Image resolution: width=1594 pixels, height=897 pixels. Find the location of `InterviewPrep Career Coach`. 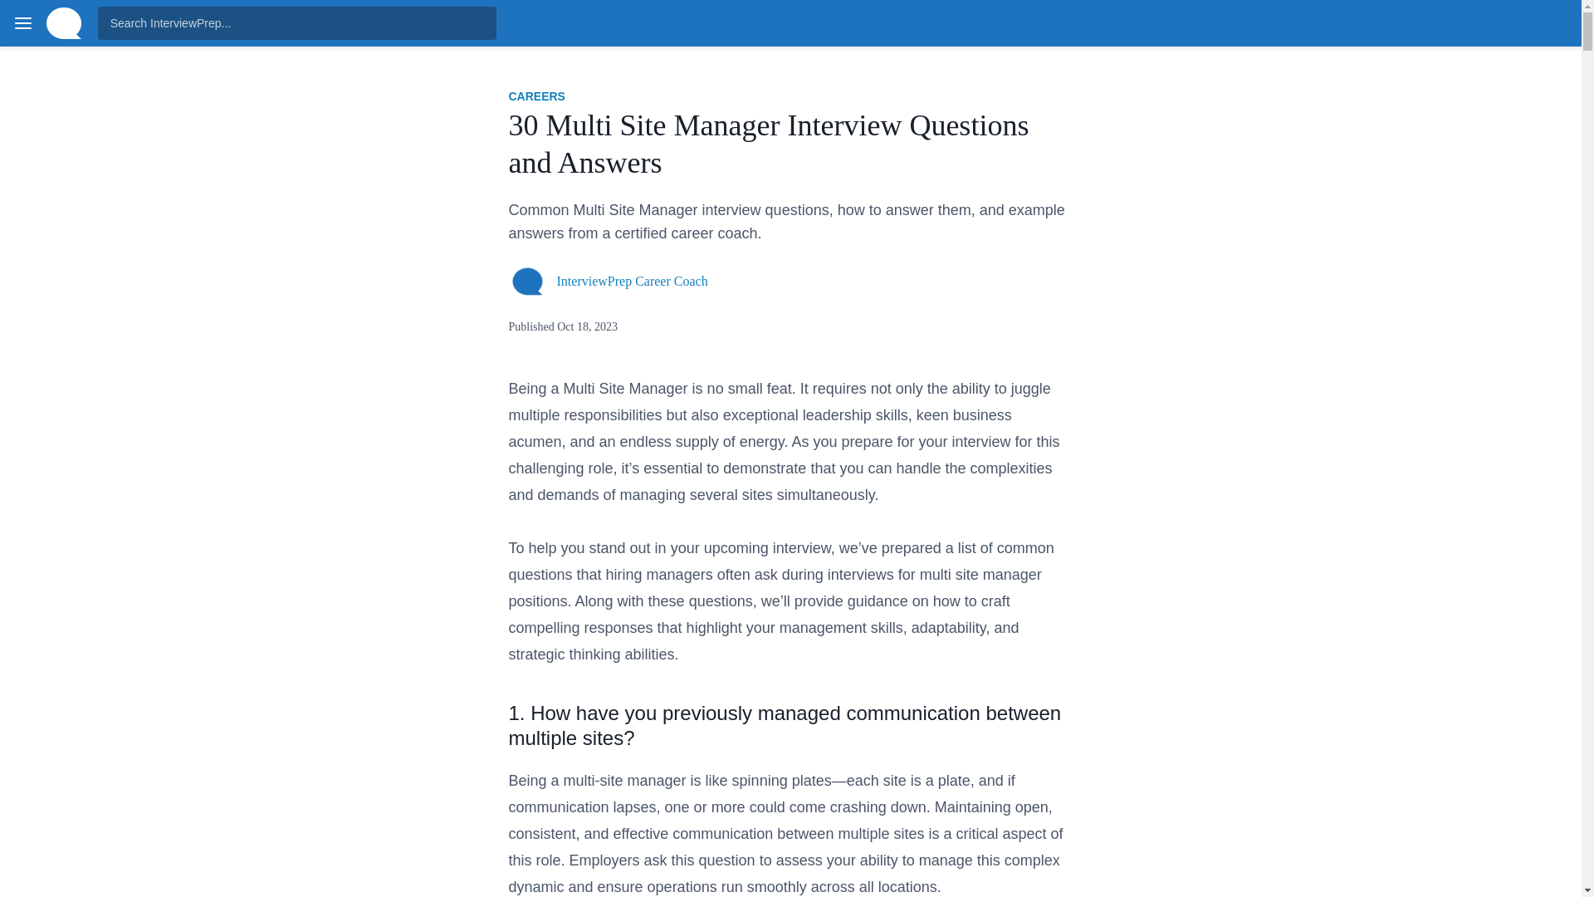

InterviewPrep Career Coach is located at coordinates (632, 281).